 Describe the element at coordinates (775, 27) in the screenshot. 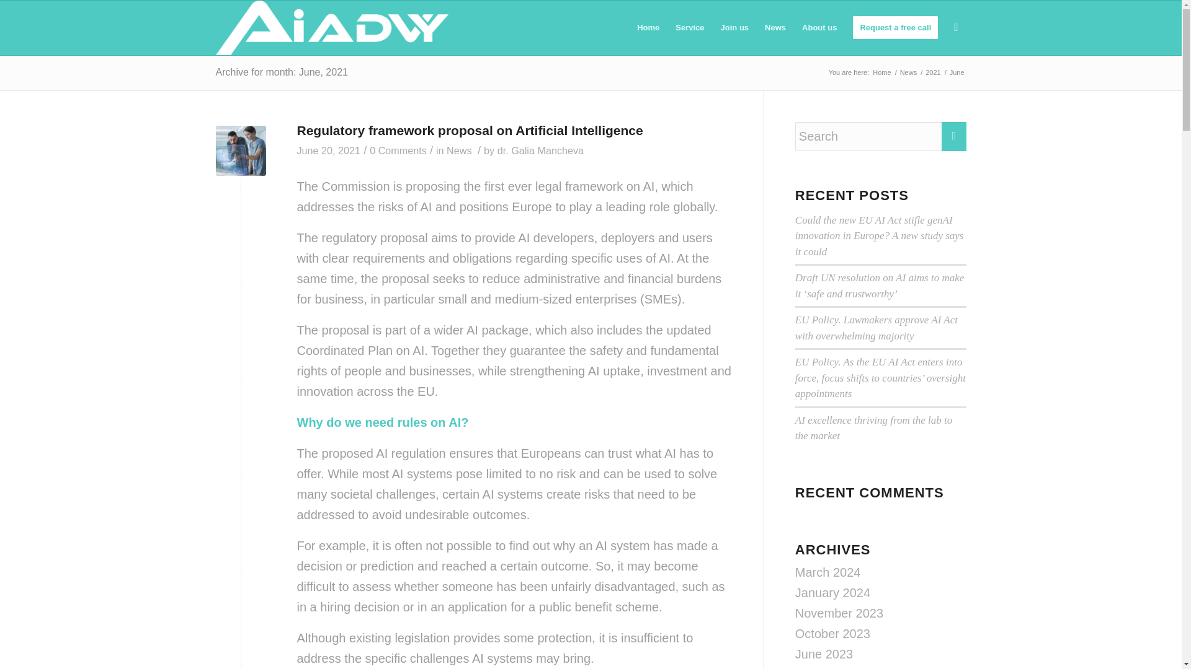

I see `News` at that location.